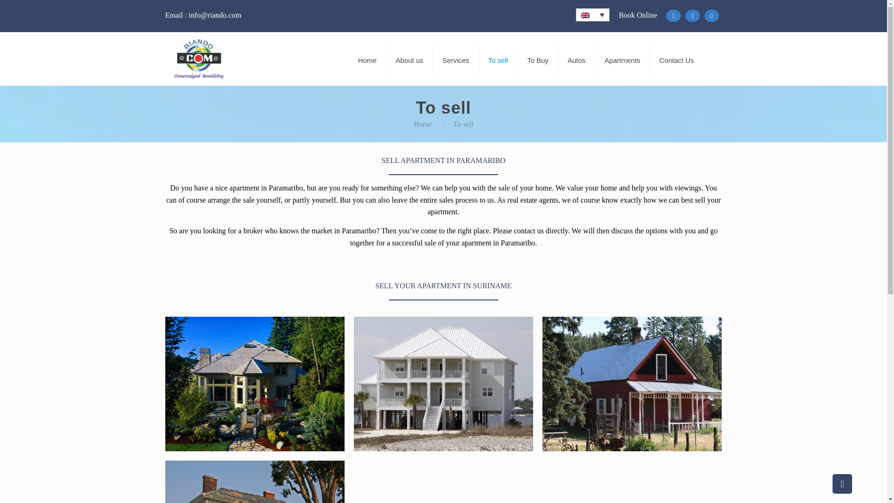 The height and width of the screenshot is (503, 894). I want to click on Contact Us, so click(676, 61).